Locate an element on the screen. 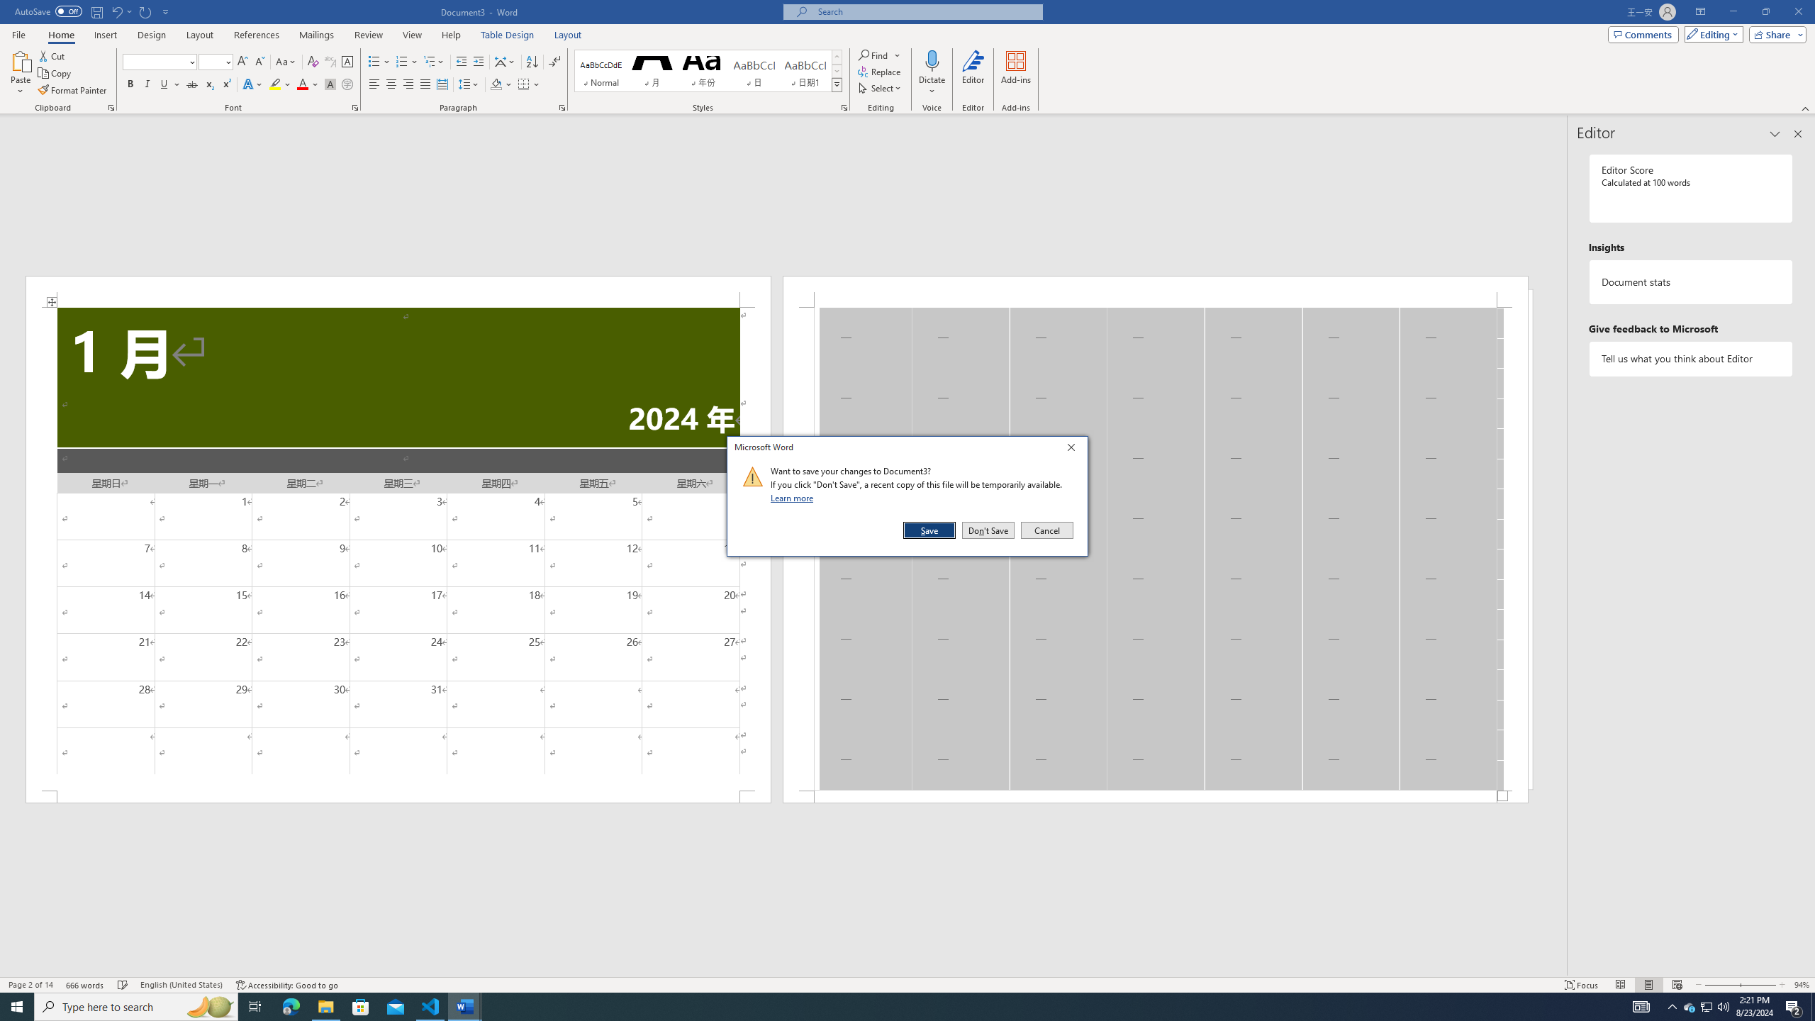  Office Clipboard... is located at coordinates (111, 108).